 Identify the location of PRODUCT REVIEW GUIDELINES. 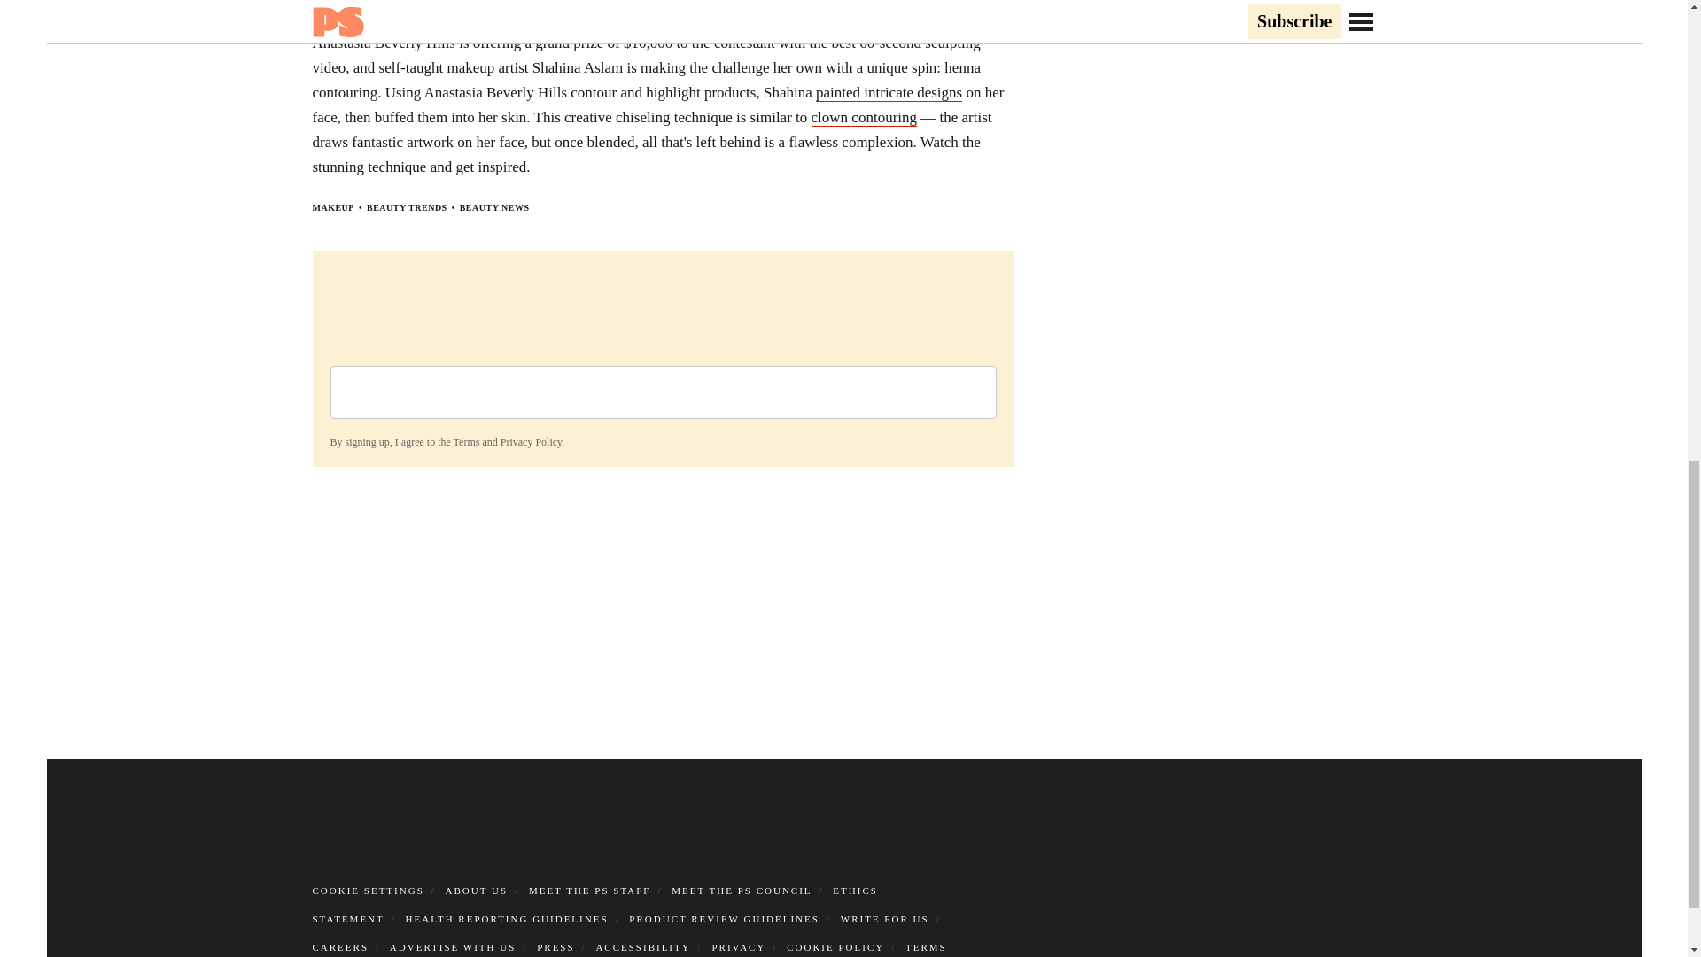
(725, 918).